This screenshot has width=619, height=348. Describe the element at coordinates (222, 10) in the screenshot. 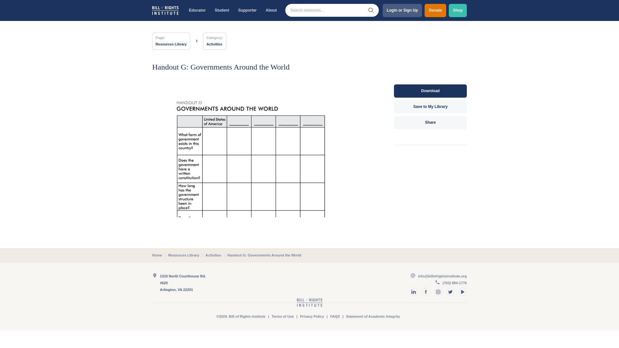

I see `Student` at that location.